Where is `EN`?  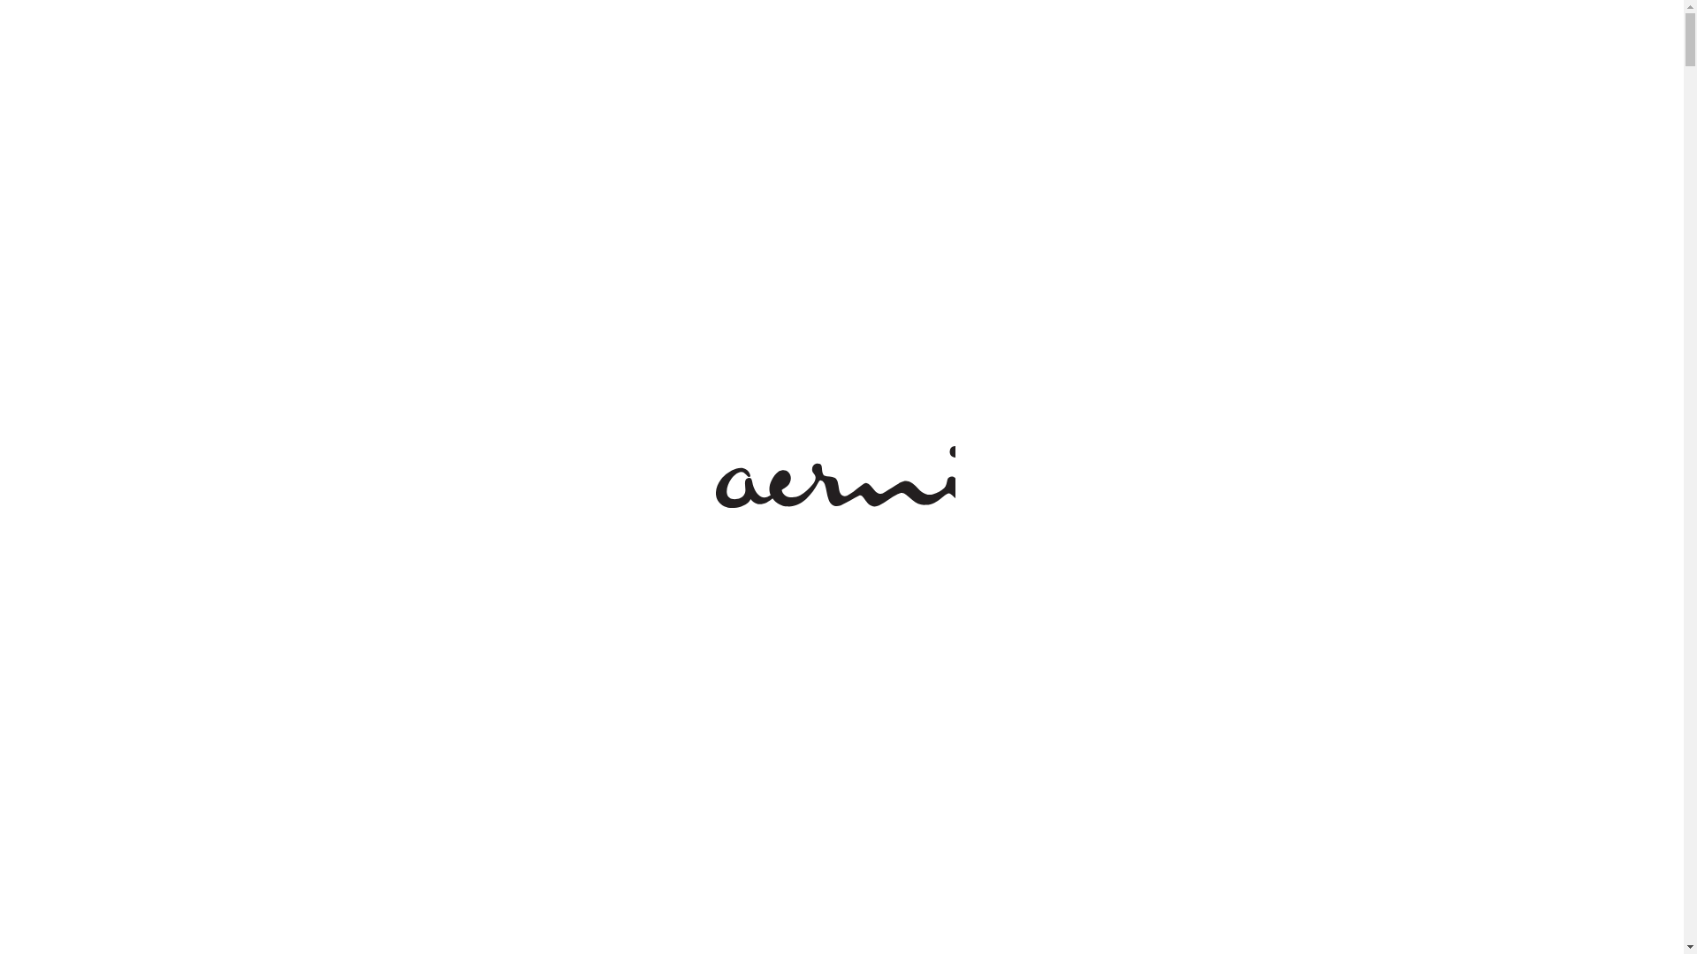
EN is located at coordinates (1617, 46).